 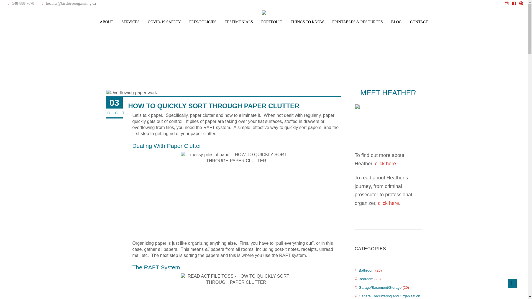 I want to click on Garage/Basement/Storage, so click(x=380, y=287).